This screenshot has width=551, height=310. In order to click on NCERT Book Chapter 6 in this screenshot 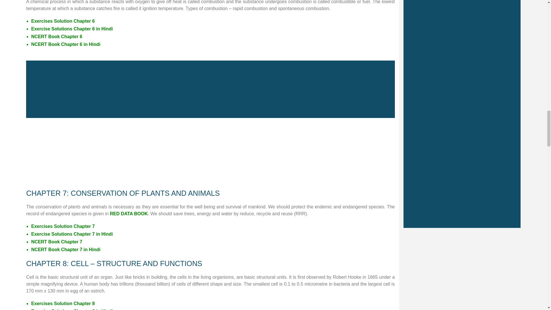, I will do `click(57, 36)`.